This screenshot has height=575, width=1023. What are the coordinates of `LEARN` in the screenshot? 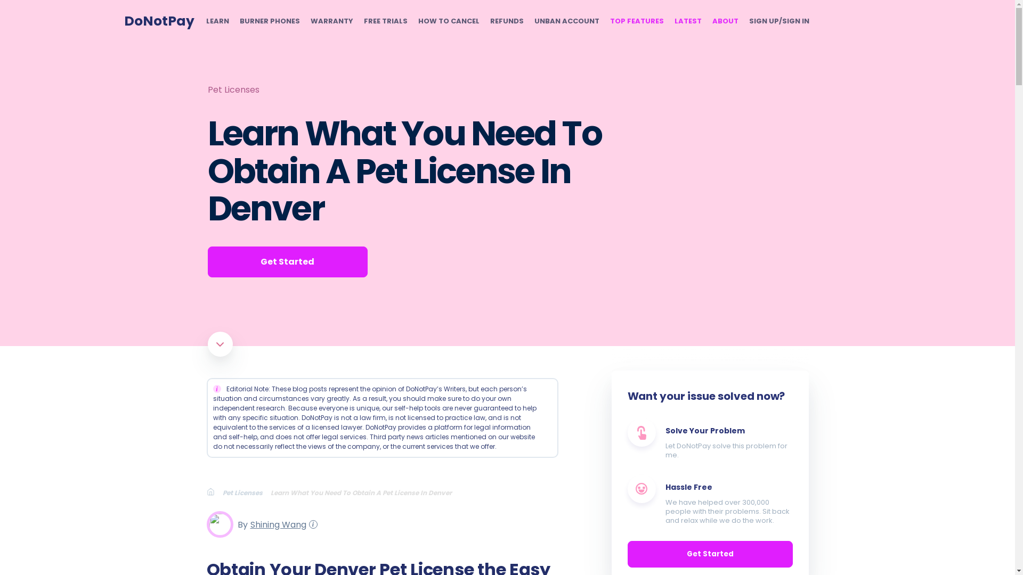 It's located at (216, 21).